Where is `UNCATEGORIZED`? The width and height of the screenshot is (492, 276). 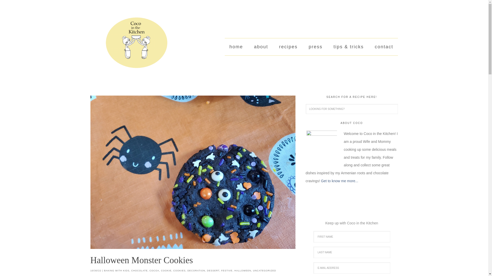 UNCATEGORIZED is located at coordinates (264, 270).